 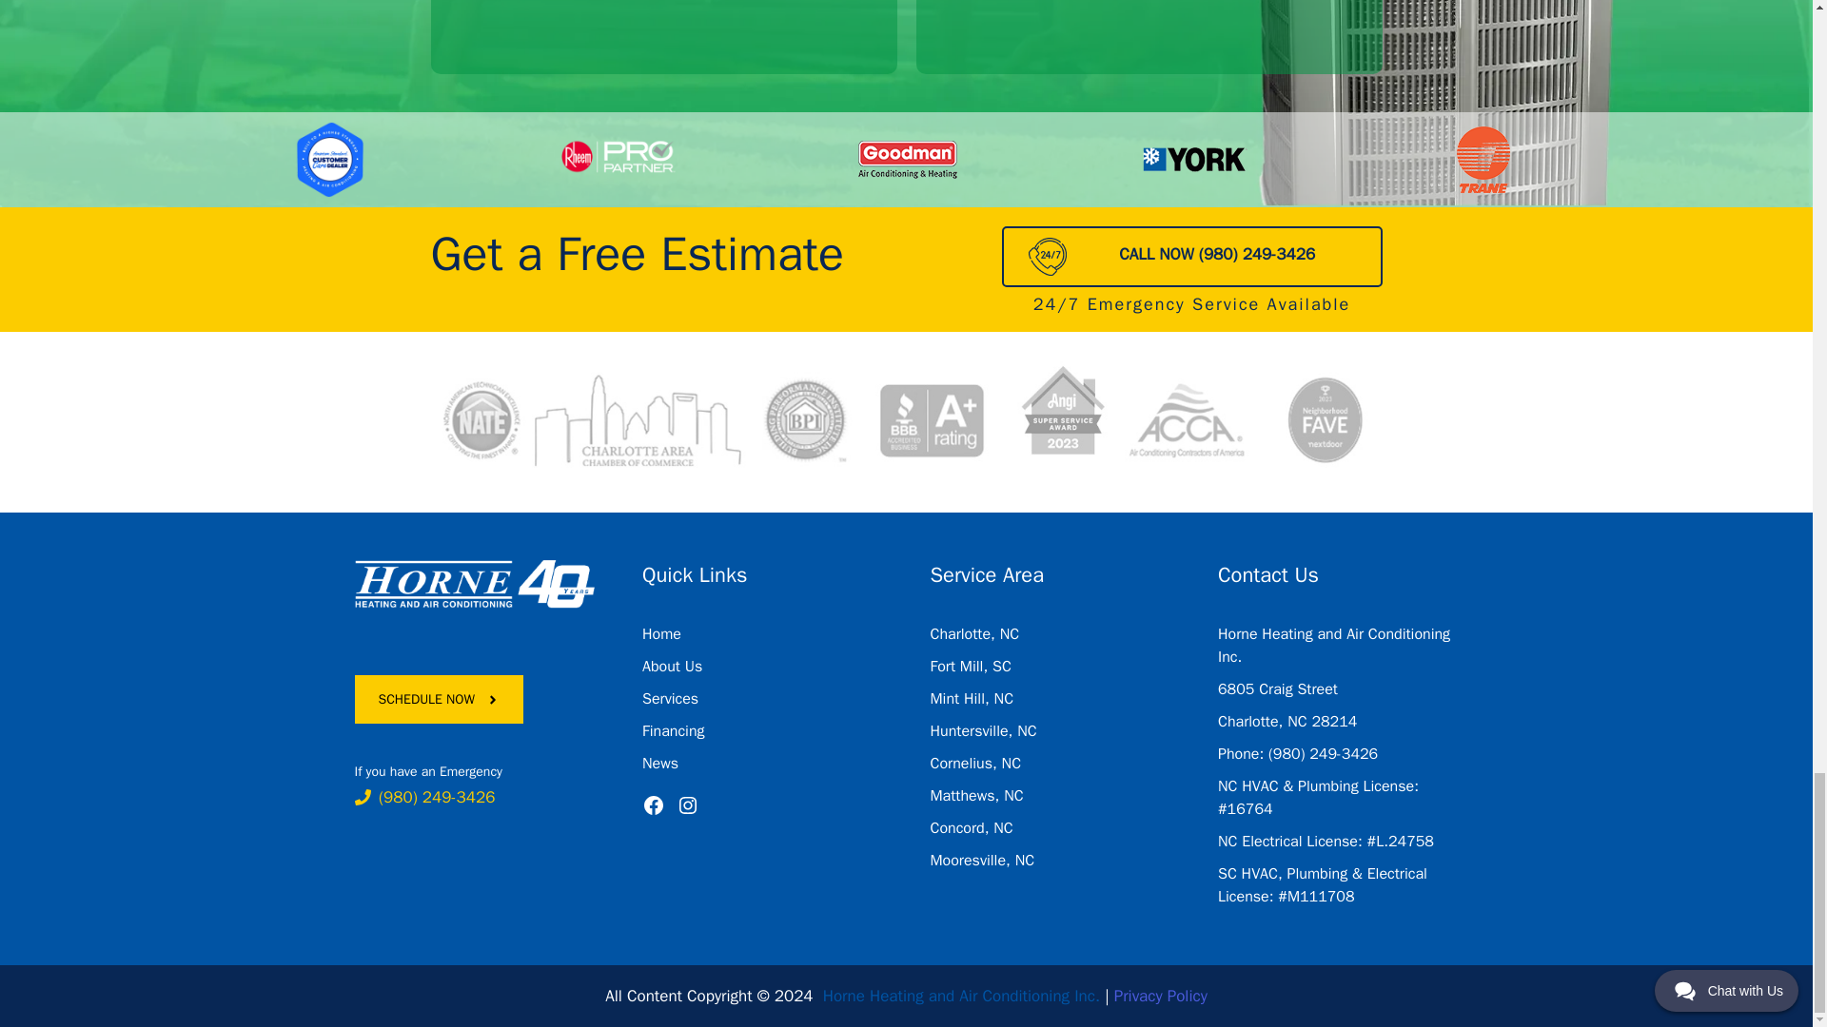 What do you see at coordinates (619, 160) in the screenshot?
I see `rheem2` at bounding box center [619, 160].